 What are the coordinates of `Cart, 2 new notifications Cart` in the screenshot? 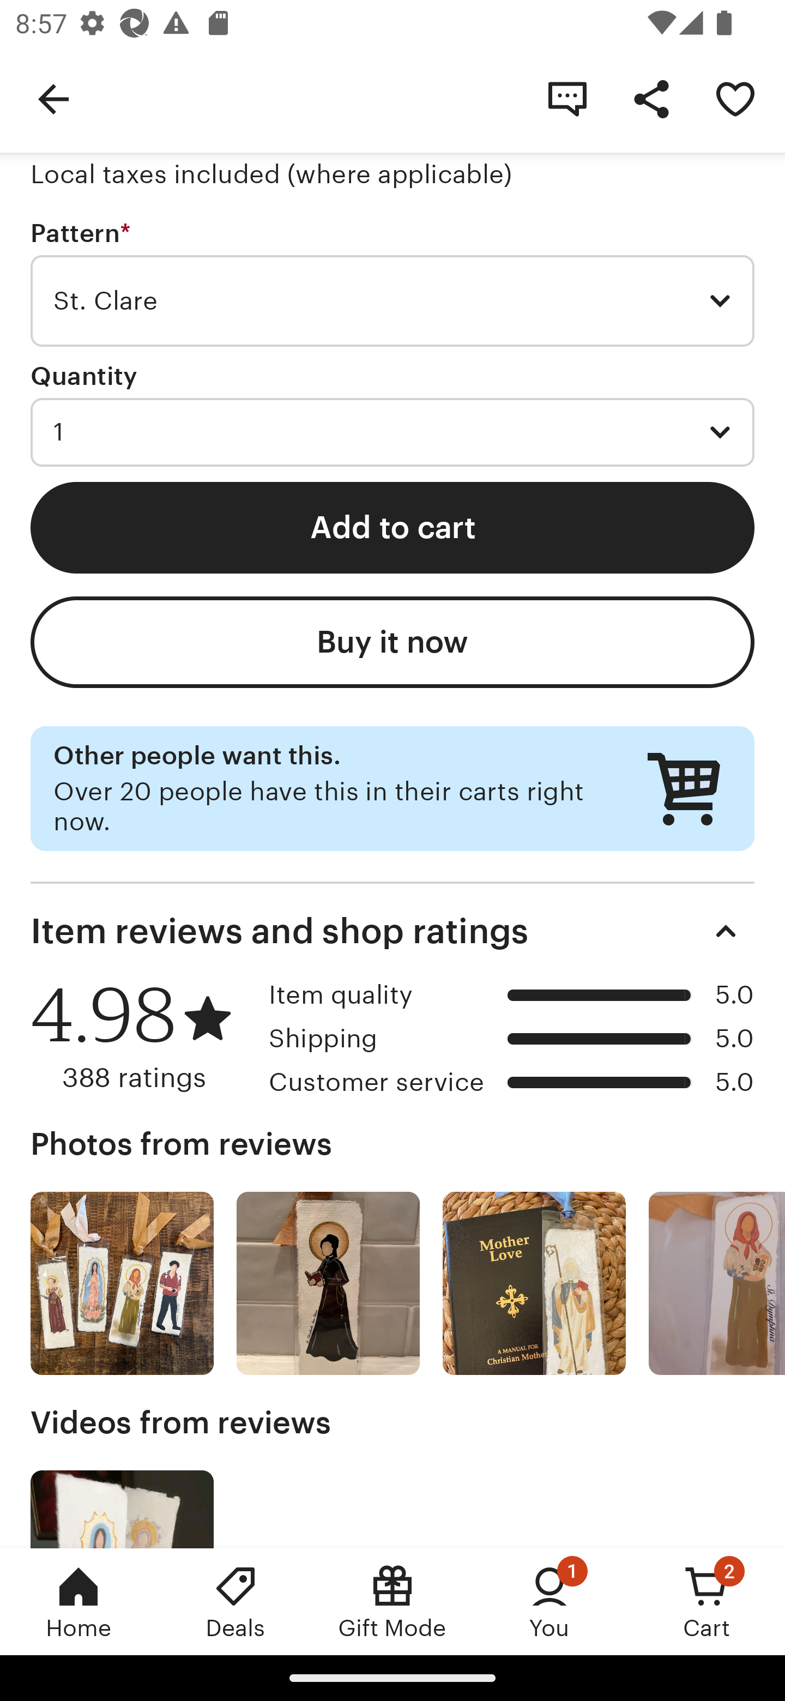 It's located at (706, 1601).